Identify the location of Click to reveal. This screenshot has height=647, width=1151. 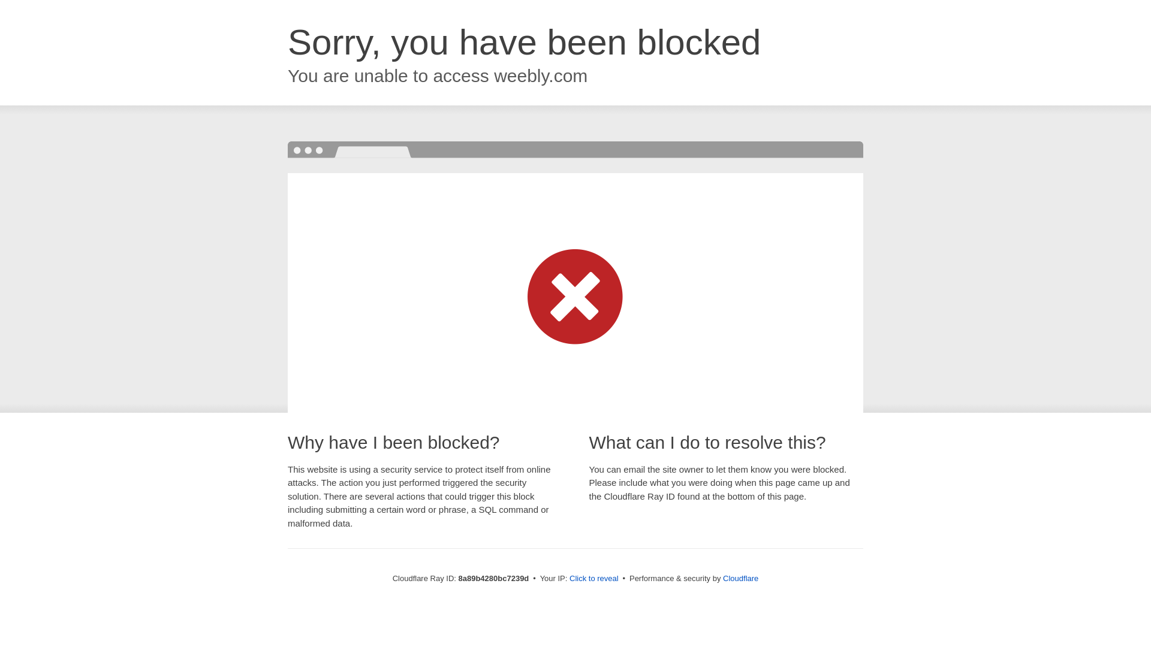
(594, 579).